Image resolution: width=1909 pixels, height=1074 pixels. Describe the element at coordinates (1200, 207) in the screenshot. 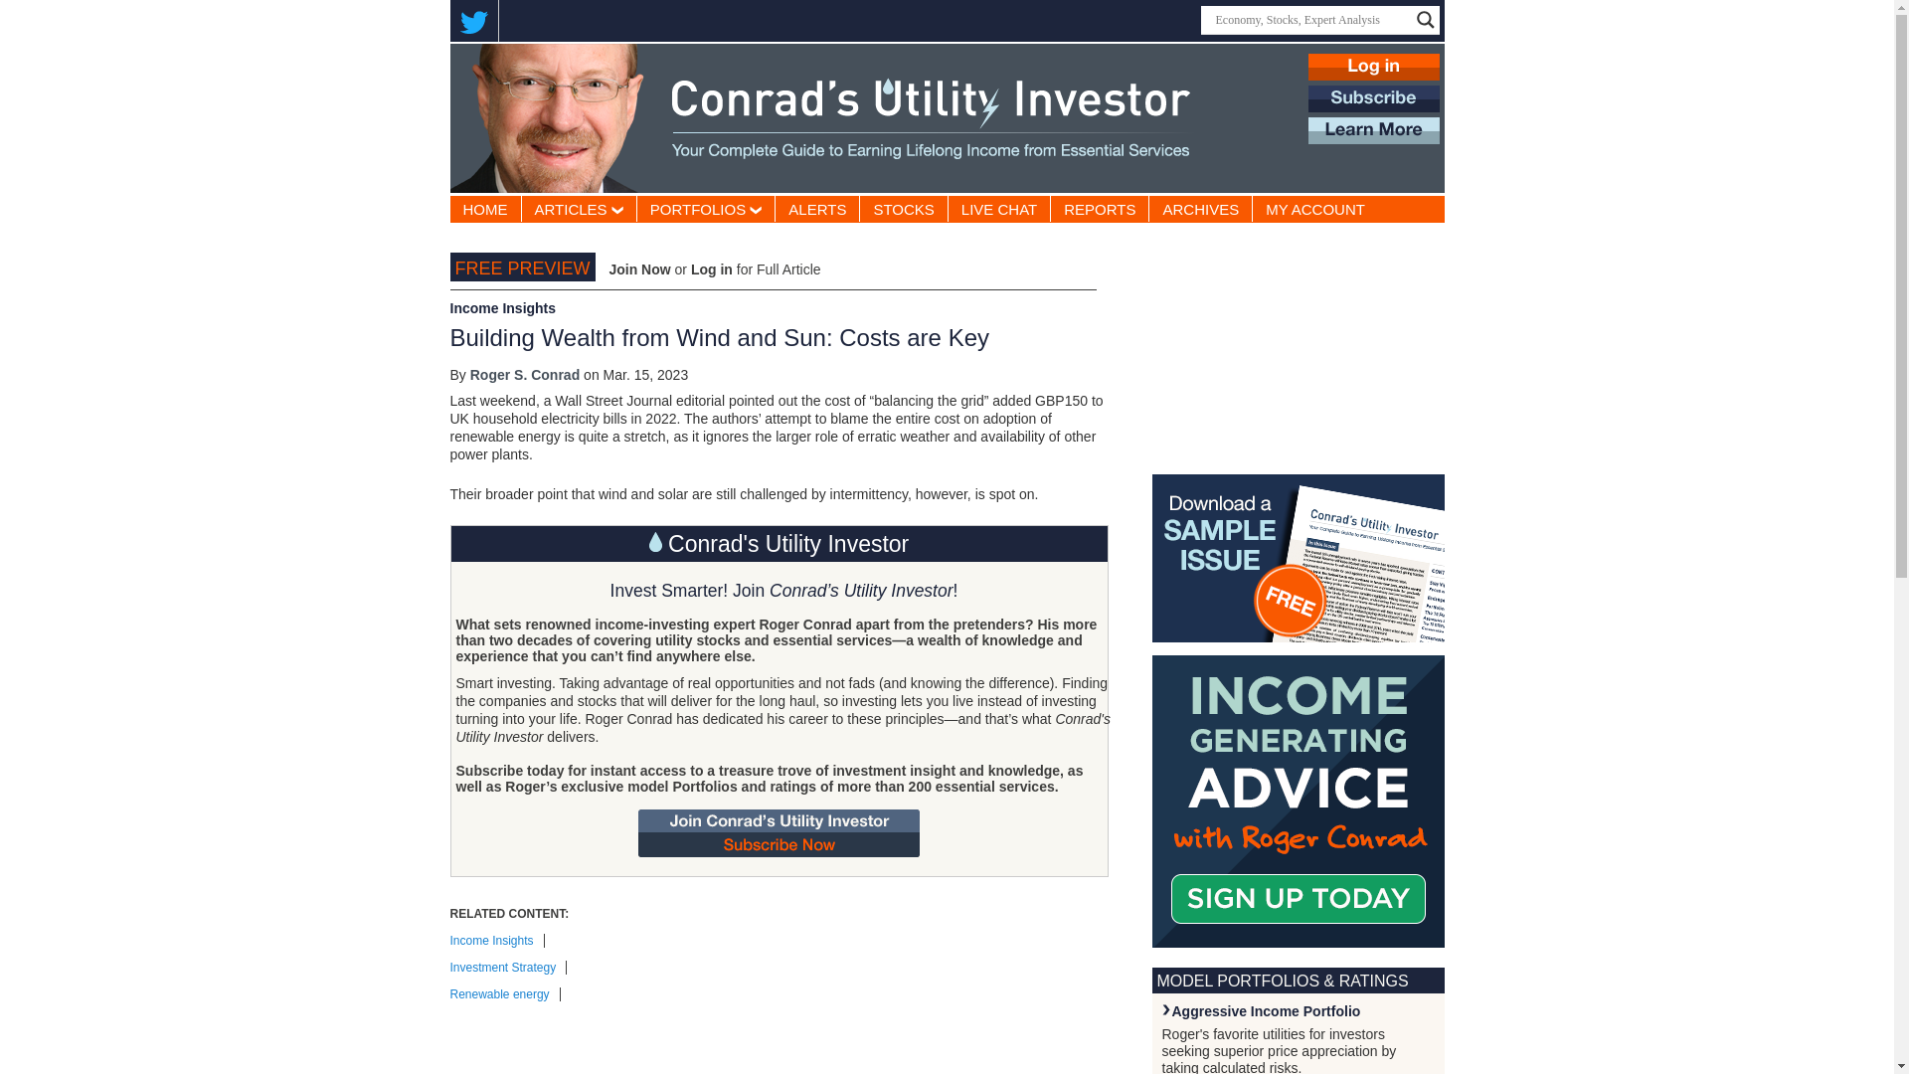

I see `ARCHIVES` at that location.